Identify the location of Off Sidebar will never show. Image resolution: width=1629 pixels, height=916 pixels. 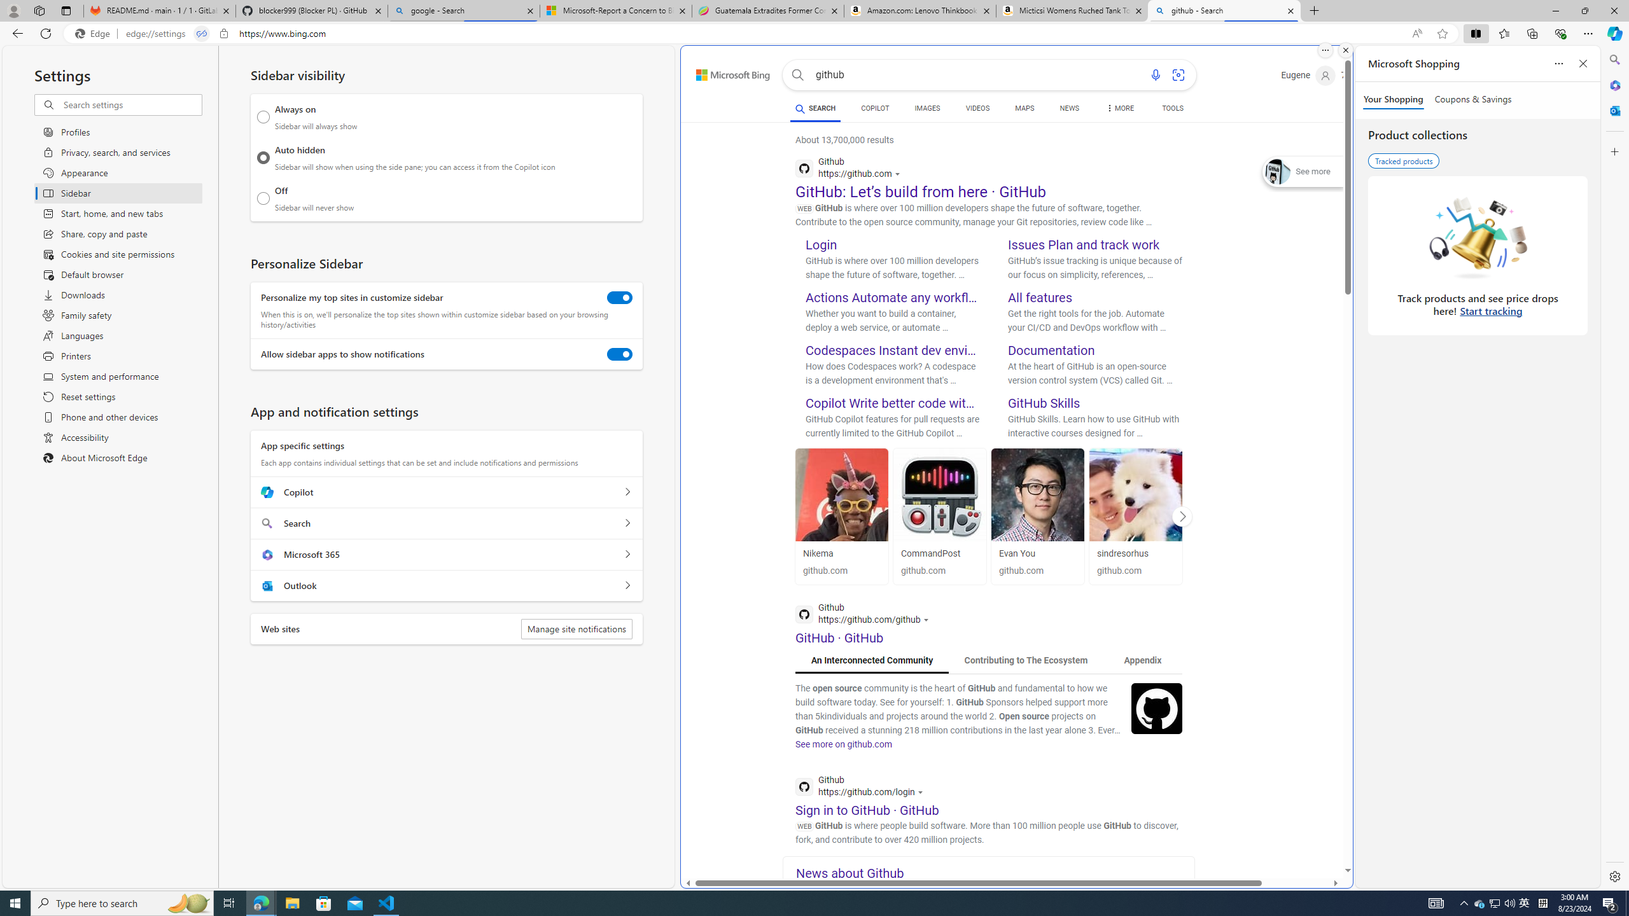
(263, 198).